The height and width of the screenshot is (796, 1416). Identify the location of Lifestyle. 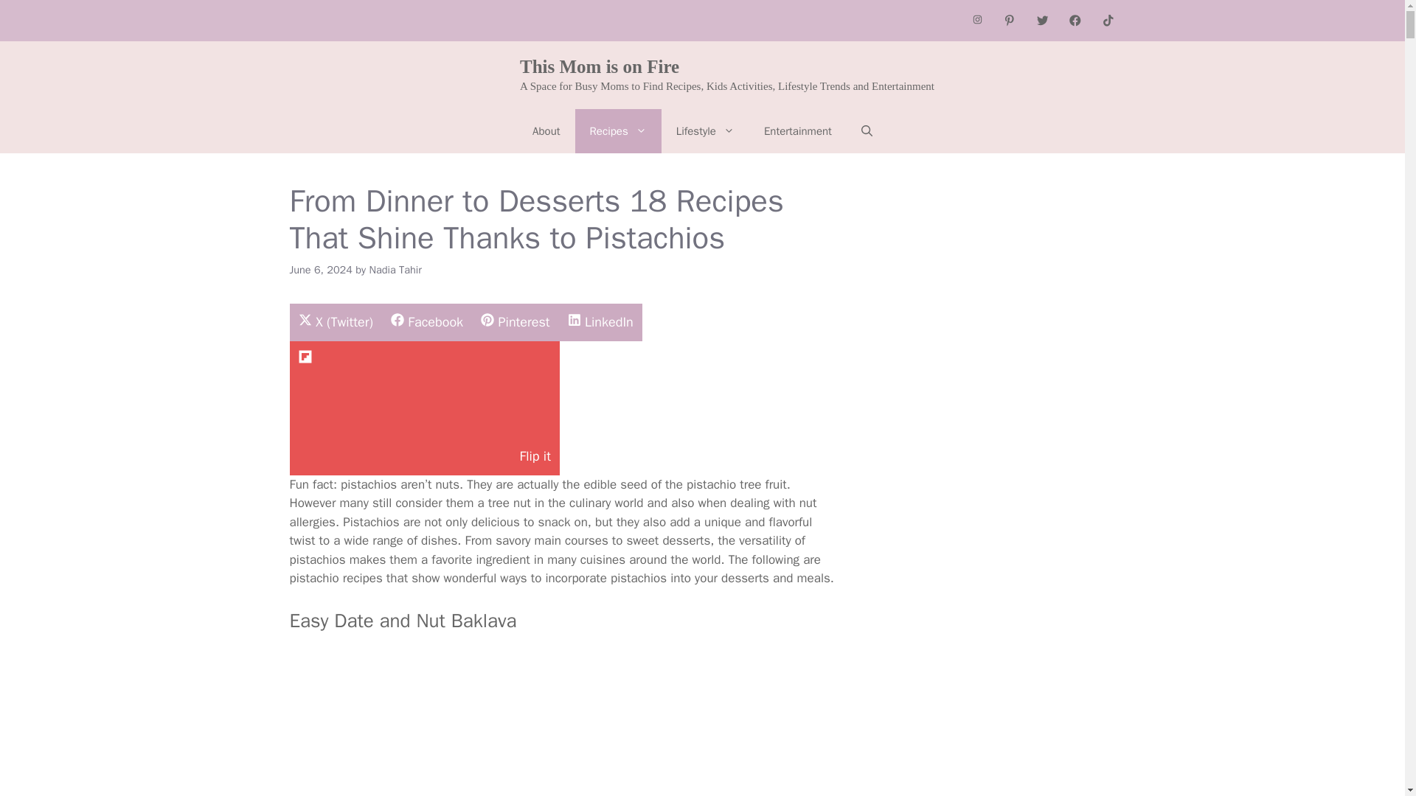
(600, 322).